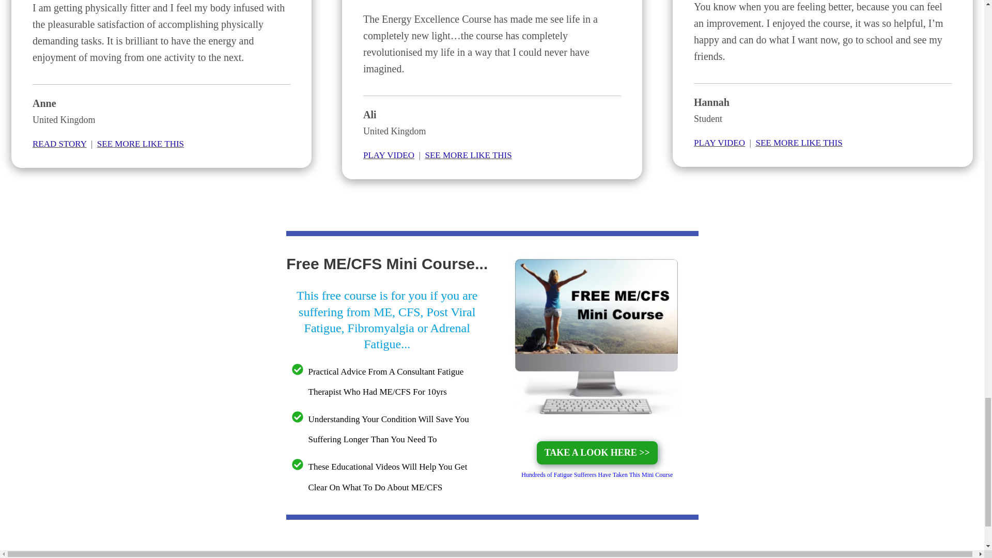  I want to click on READ STORY, so click(59, 144).